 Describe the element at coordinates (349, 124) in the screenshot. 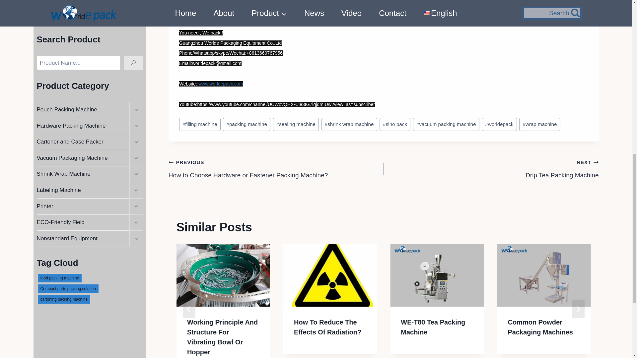

I see `shrink wrap machine` at that location.